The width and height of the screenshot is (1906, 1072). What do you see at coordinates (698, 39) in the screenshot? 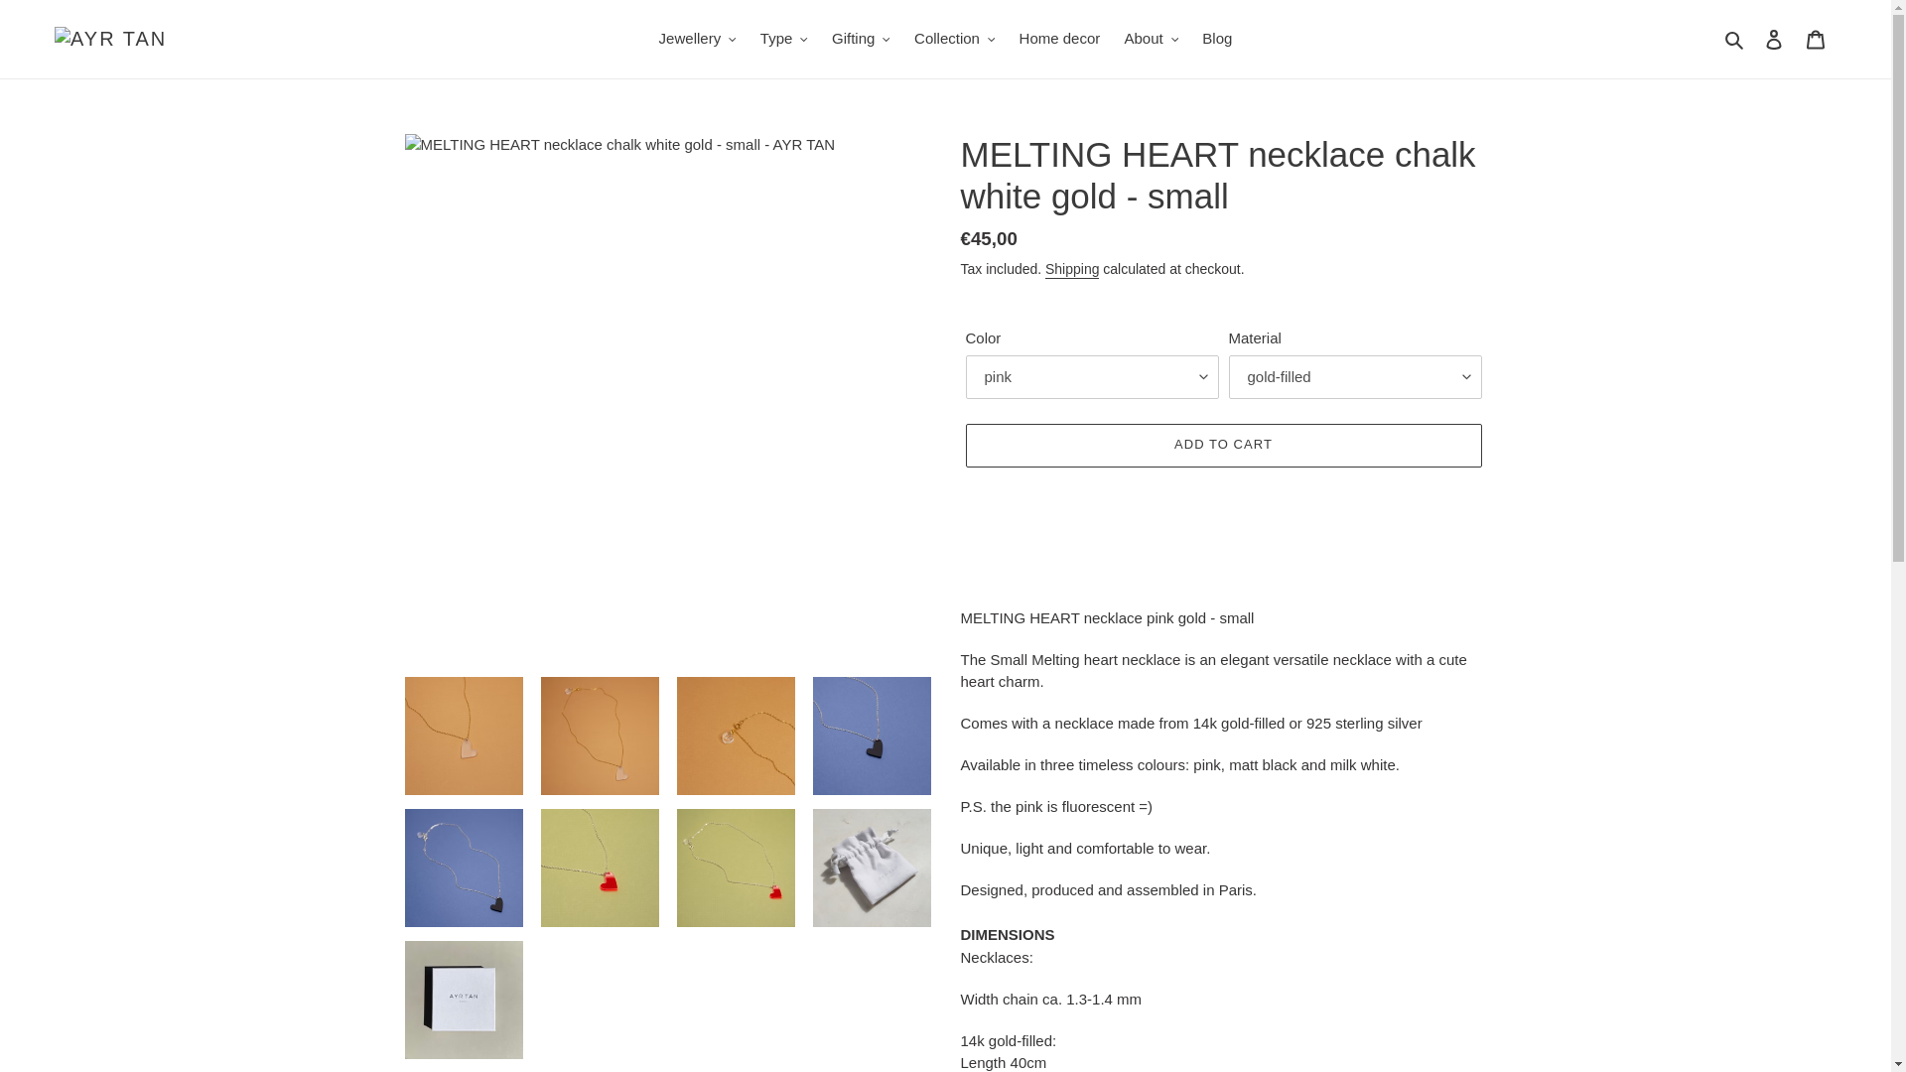
I see `Jewellery` at bounding box center [698, 39].